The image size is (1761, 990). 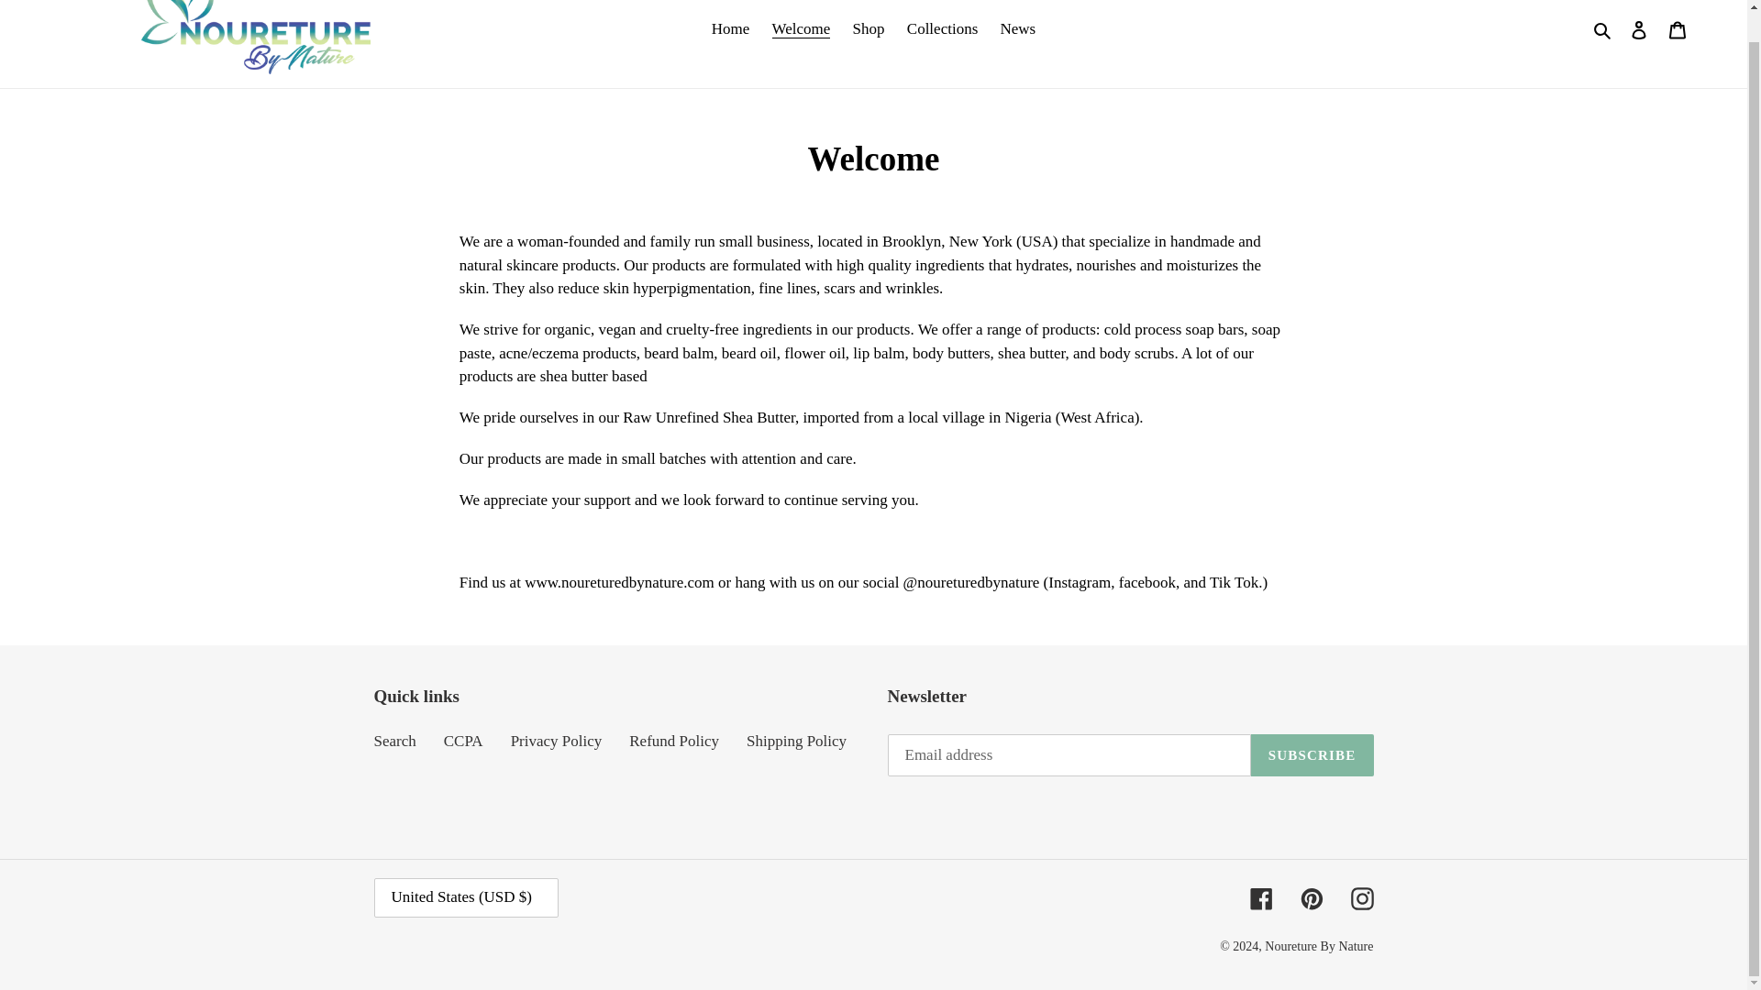 I want to click on Refund Policy, so click(x=673, y=741).